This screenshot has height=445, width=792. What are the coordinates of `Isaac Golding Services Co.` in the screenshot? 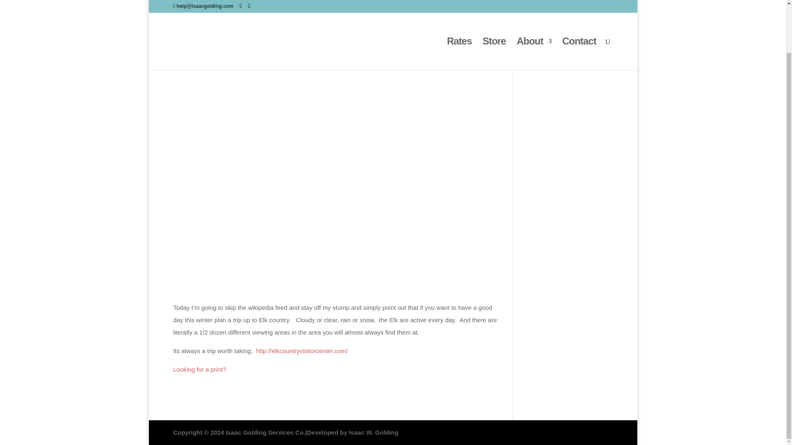 It's located at (265, 433).